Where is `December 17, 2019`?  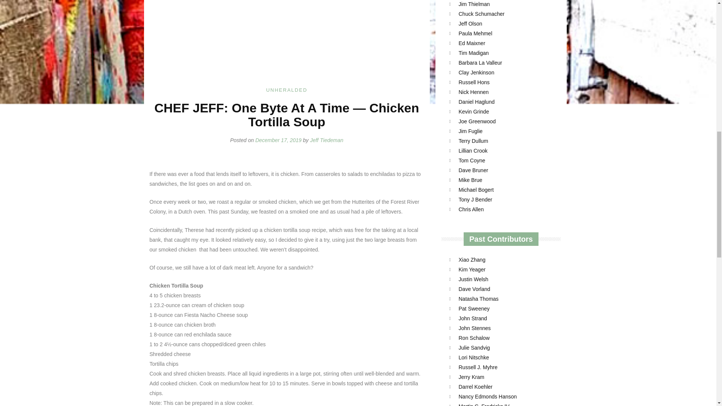
December 17, 2019 is located at coordinates (278, 140).